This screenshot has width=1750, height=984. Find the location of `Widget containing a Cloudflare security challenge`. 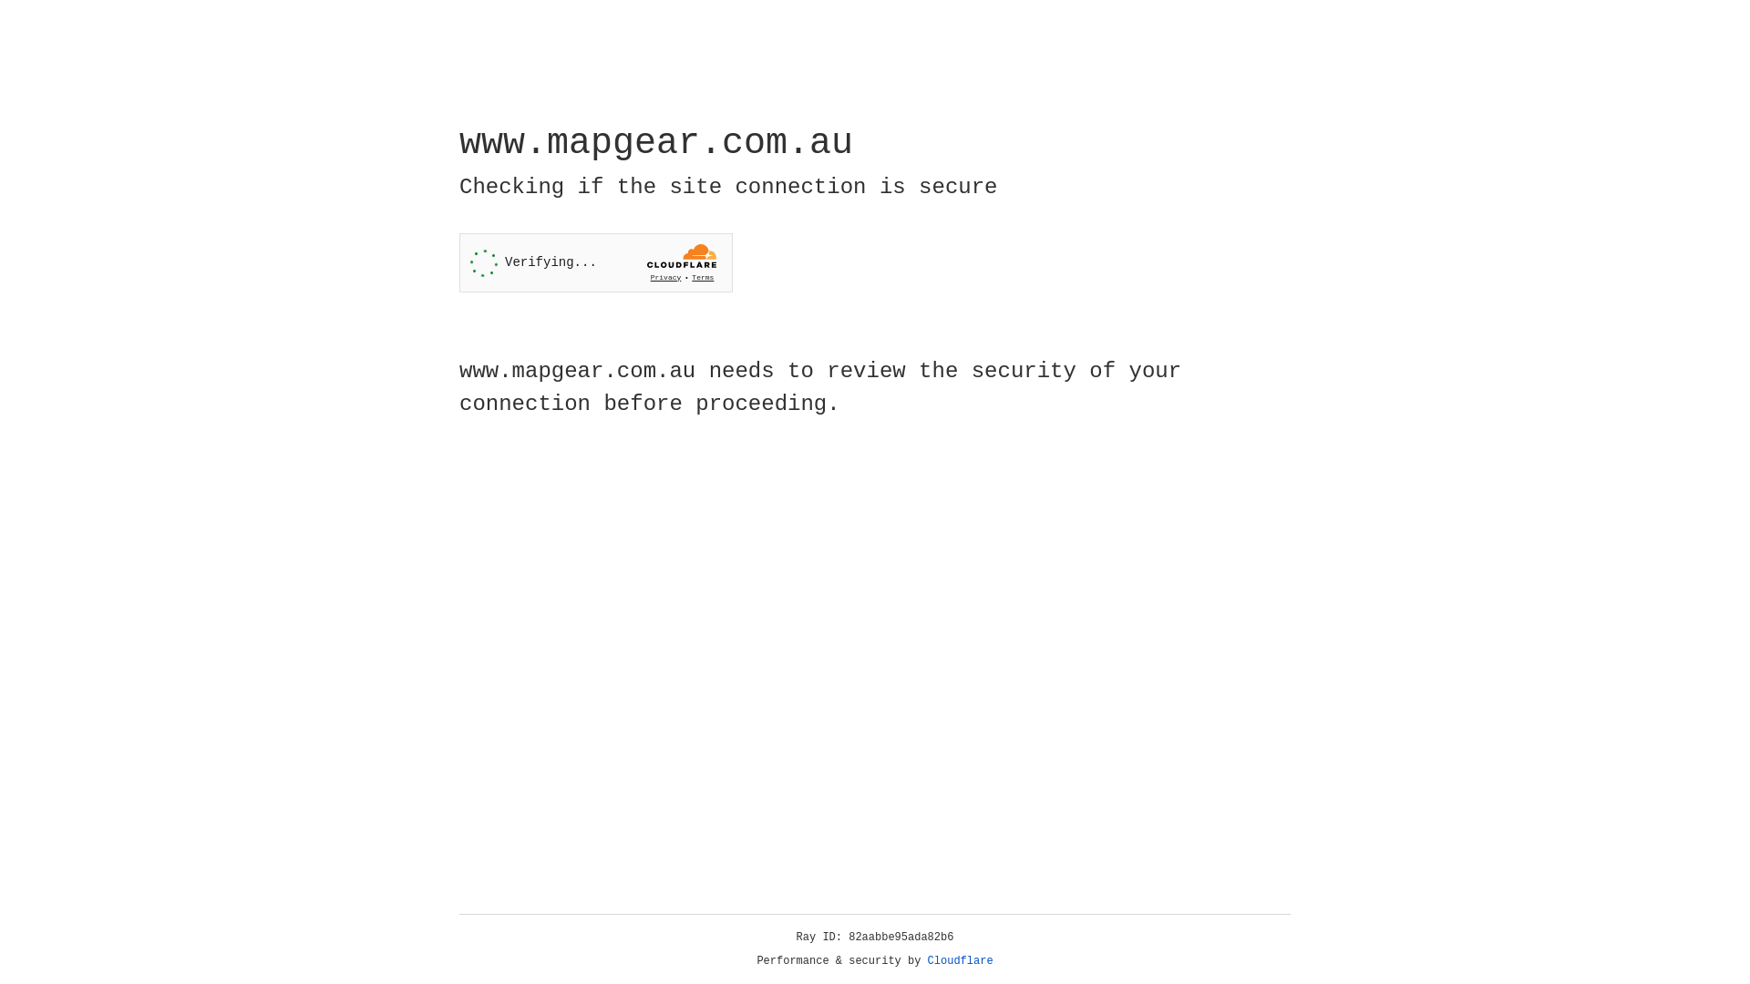

Widget containing a Cloudflare security challenge is located at coordinates (596, 262).